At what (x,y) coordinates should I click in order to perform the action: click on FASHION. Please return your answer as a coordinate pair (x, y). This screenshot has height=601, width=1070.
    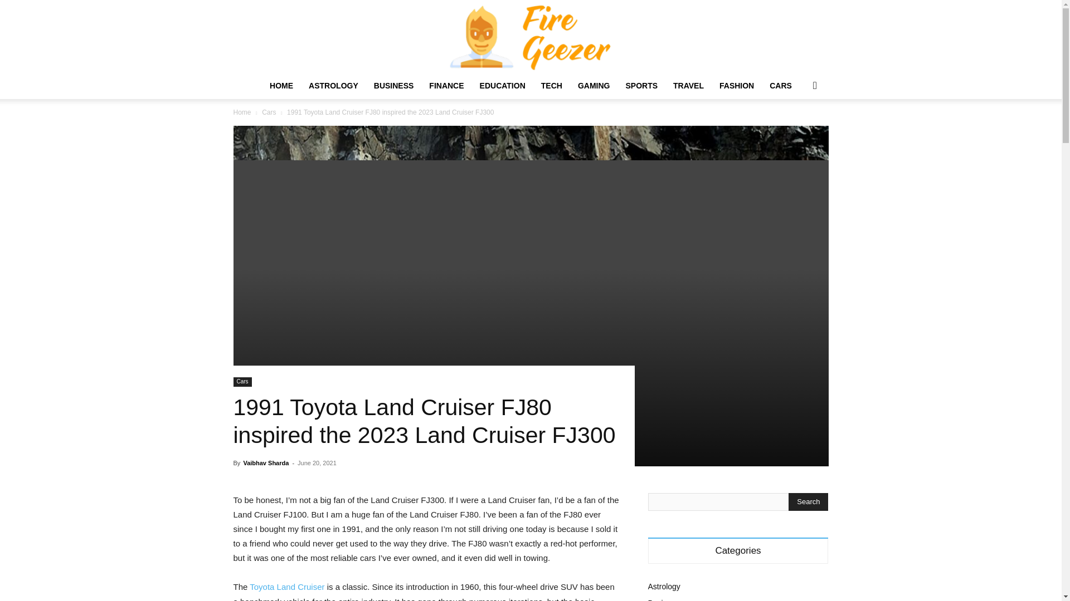
    Looking at the image, I should click on (737, 86).